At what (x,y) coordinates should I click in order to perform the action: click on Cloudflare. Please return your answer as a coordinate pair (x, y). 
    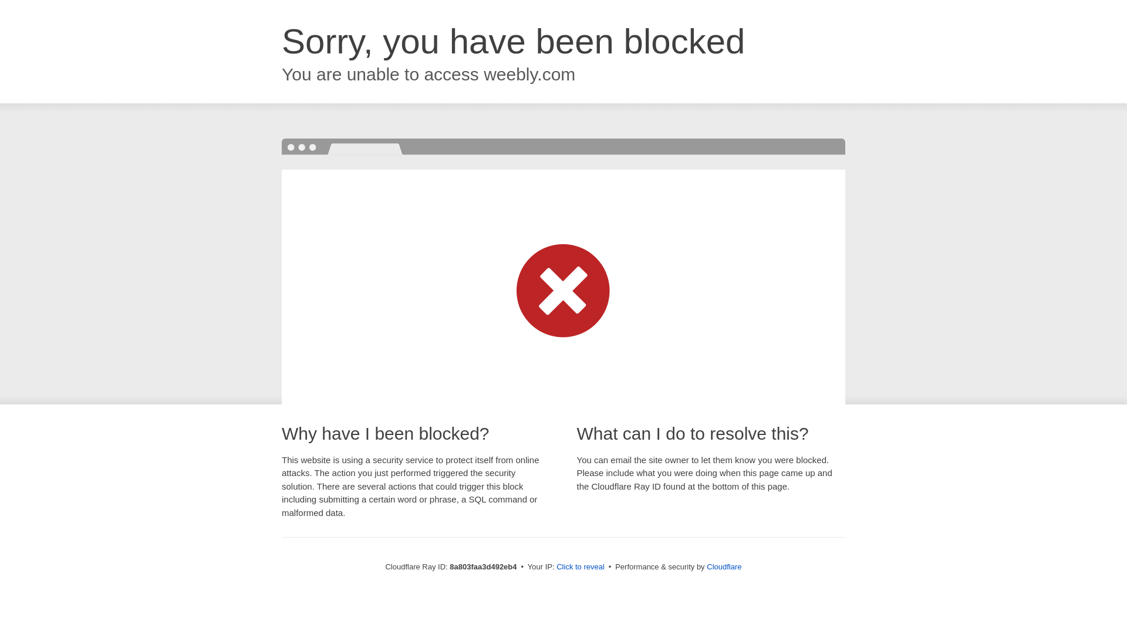
    Looking at the image, I should click on (724, 566).